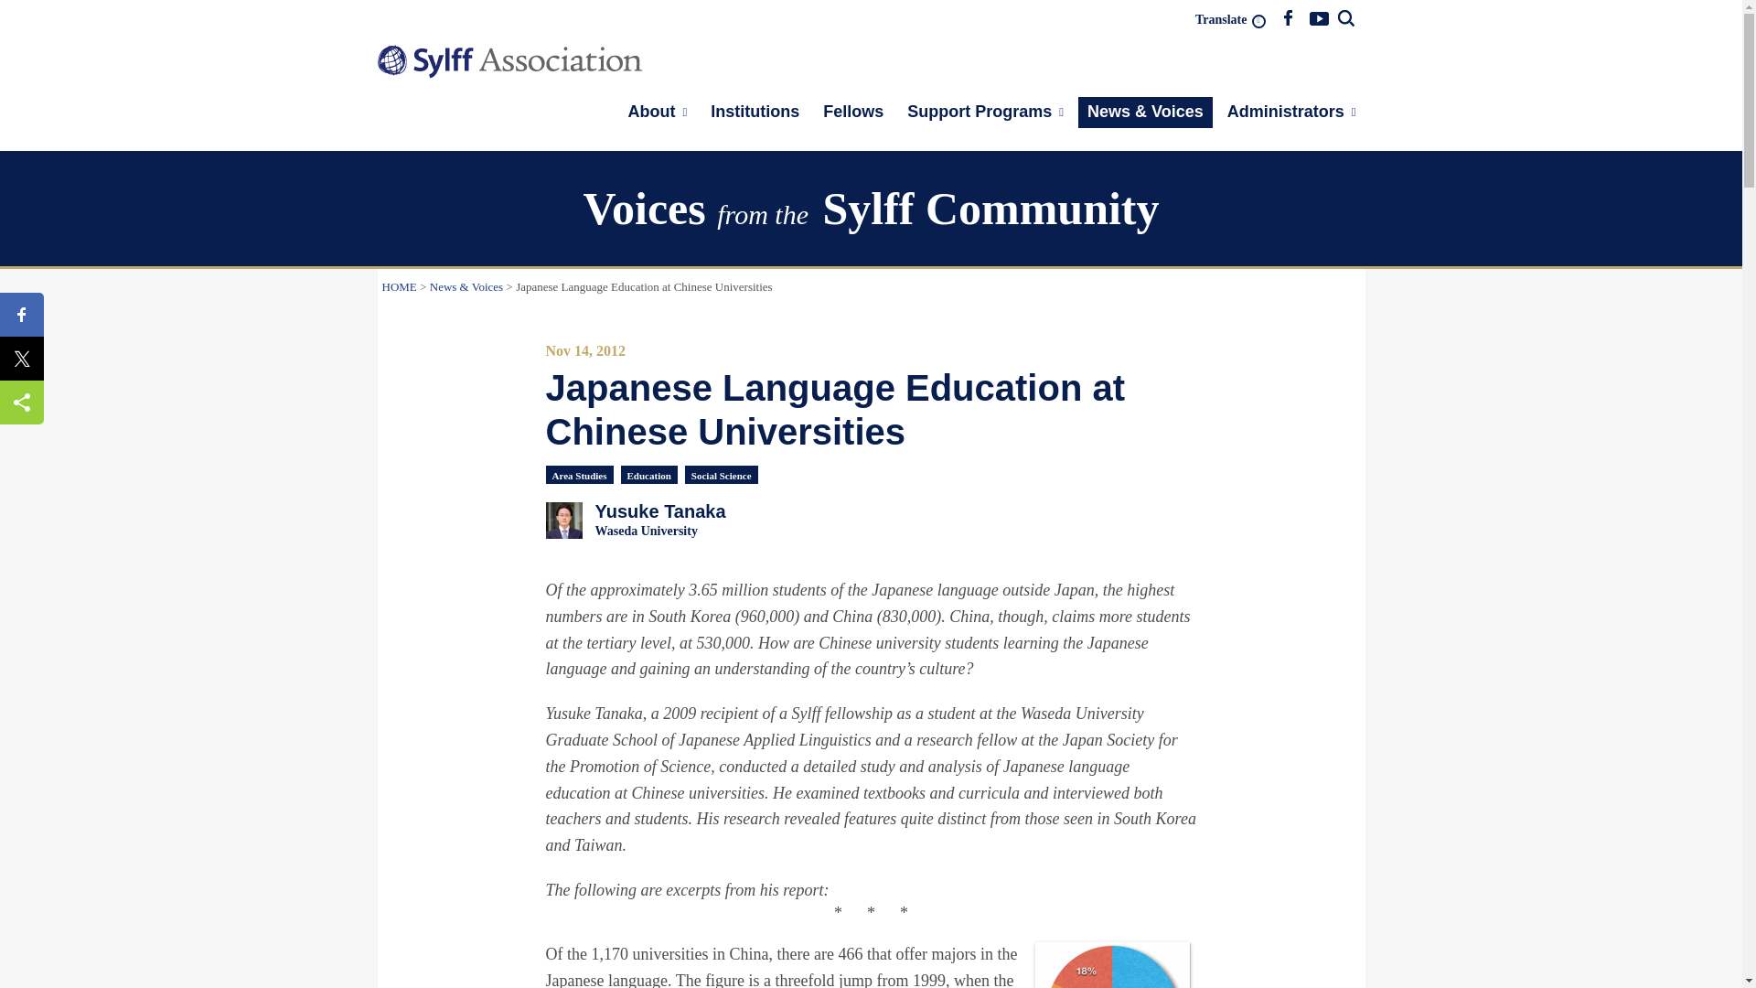  What do you see at coordinates (1291, 112) in the screenshot?
I see `Administrators` at bounding box center [1291, 112].